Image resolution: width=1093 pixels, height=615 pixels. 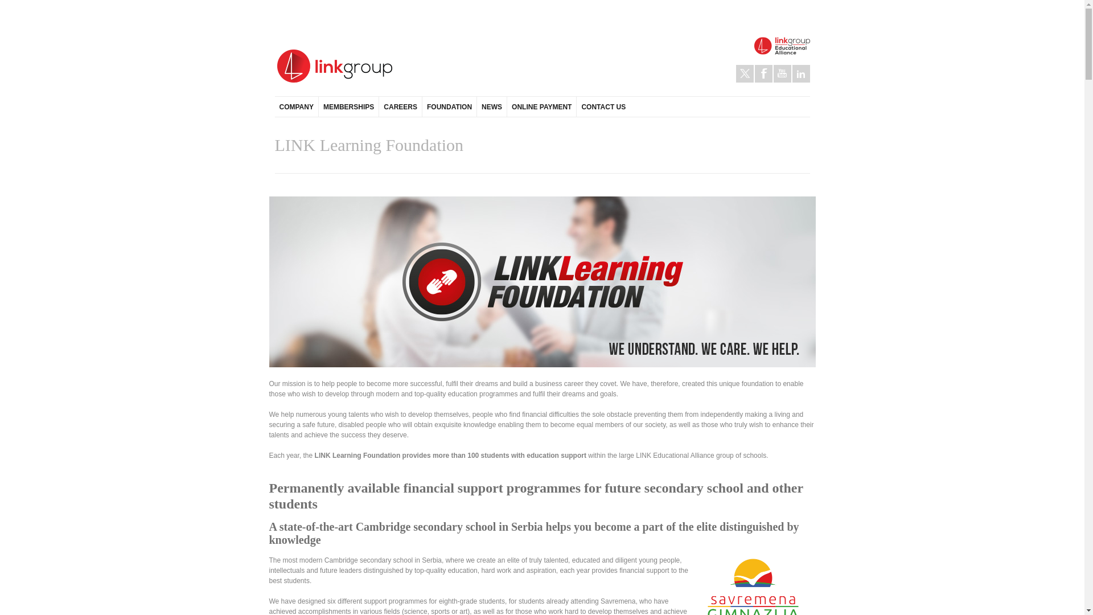 What do you see at coordinates (400, 106) in the screenshot?
I see `CAREERS` at bounding box center [400, 106].